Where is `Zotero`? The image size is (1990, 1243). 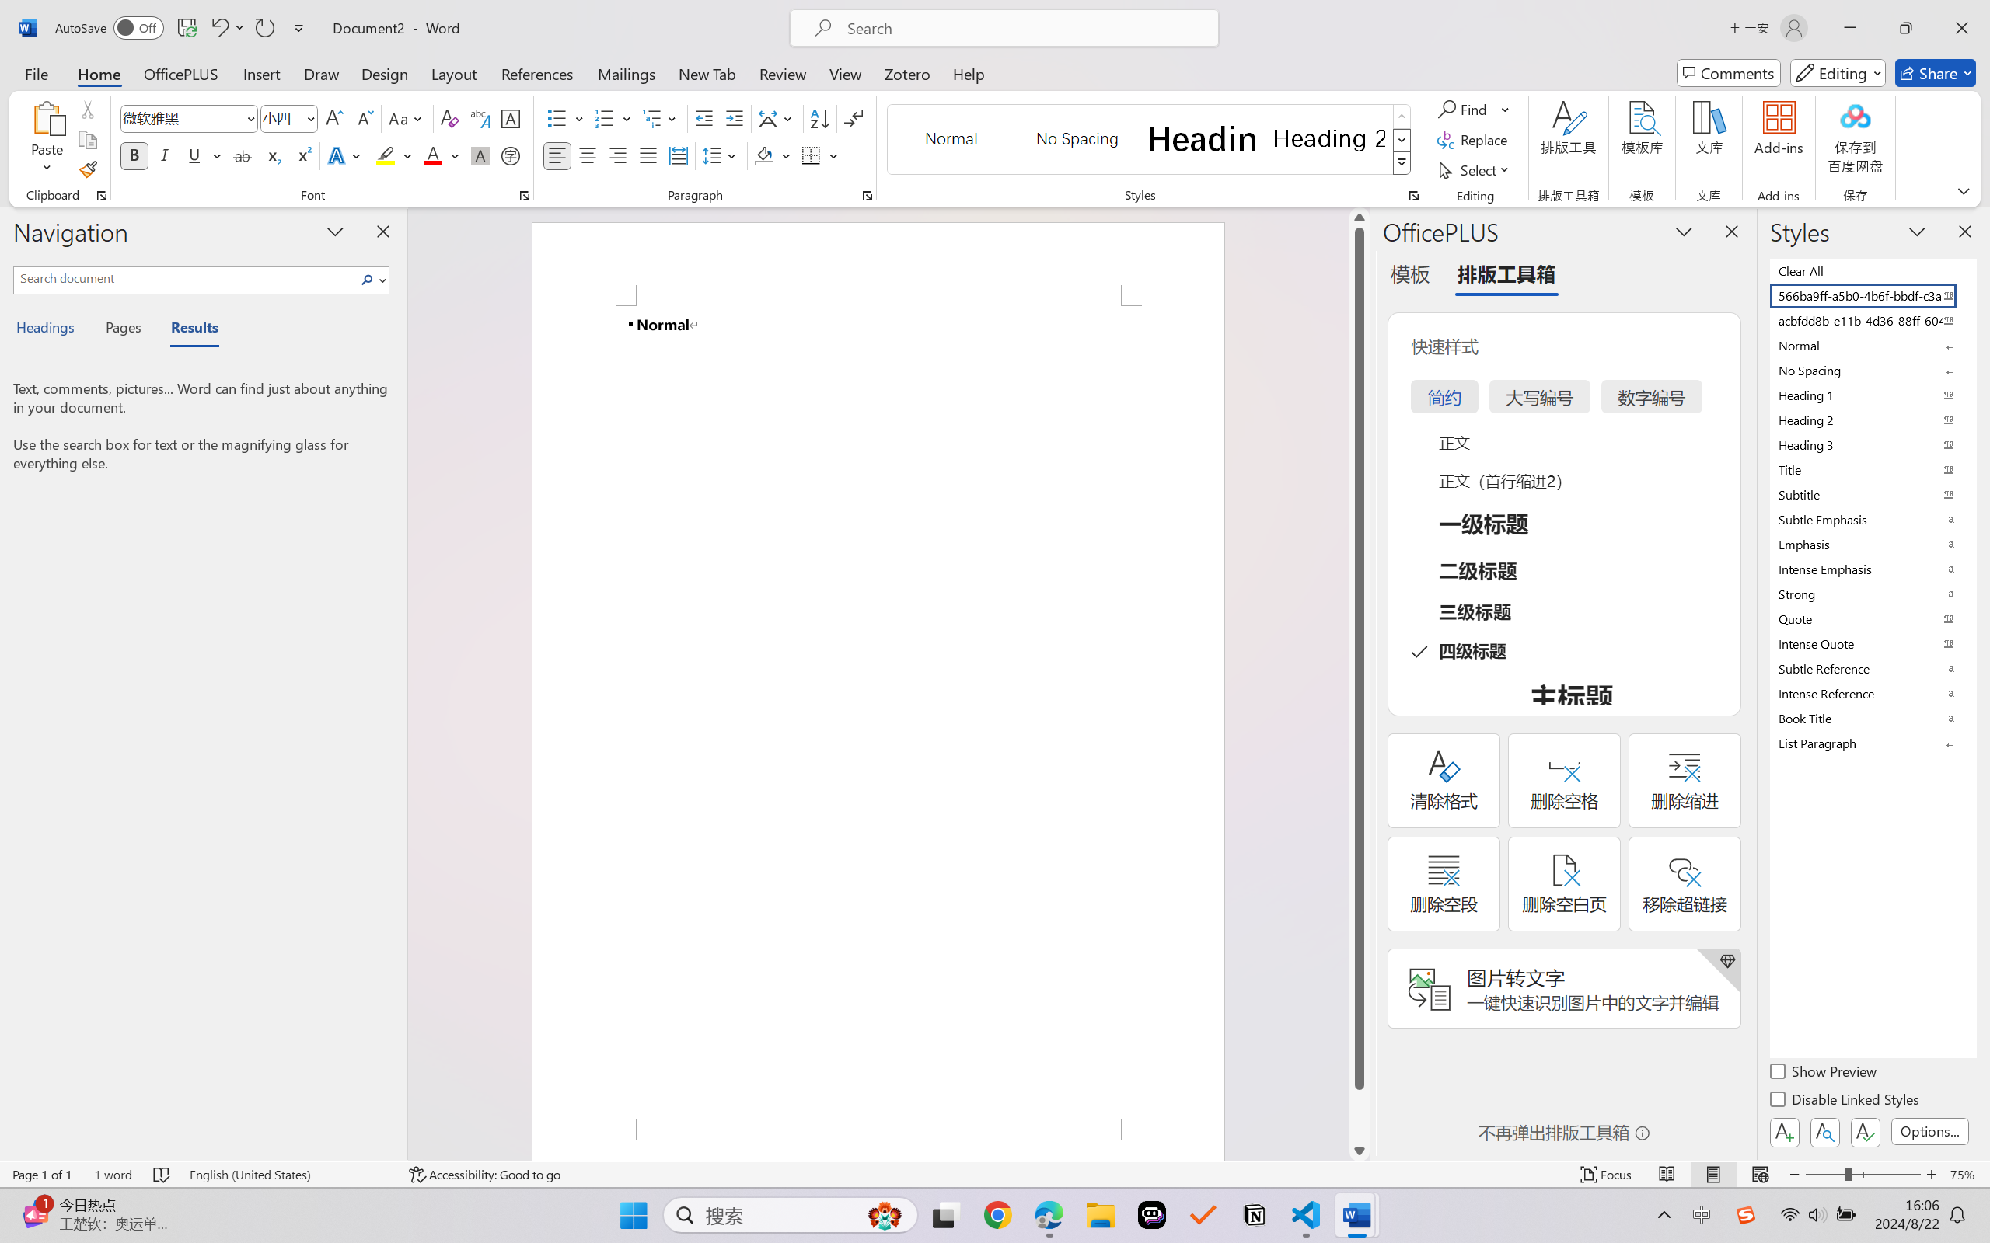 Zotero is located at coordinates (906, 73).